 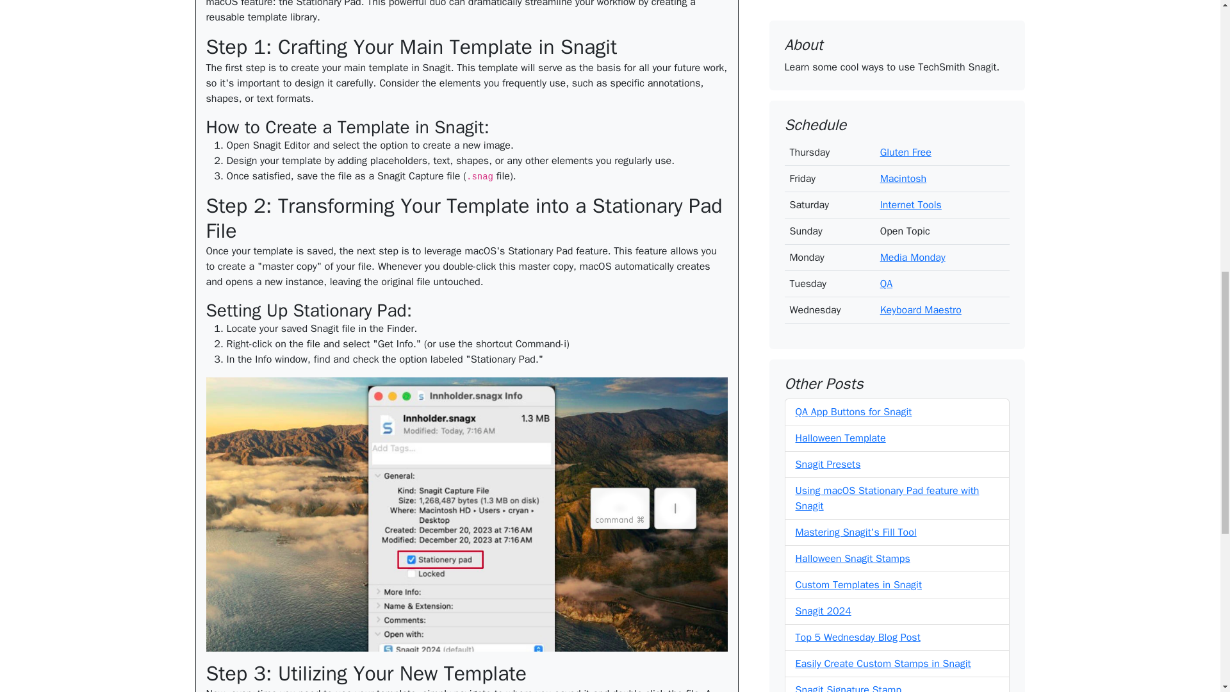 I want to click on Top 5 Wednesday Blog Post, so click(x=858, y=170).